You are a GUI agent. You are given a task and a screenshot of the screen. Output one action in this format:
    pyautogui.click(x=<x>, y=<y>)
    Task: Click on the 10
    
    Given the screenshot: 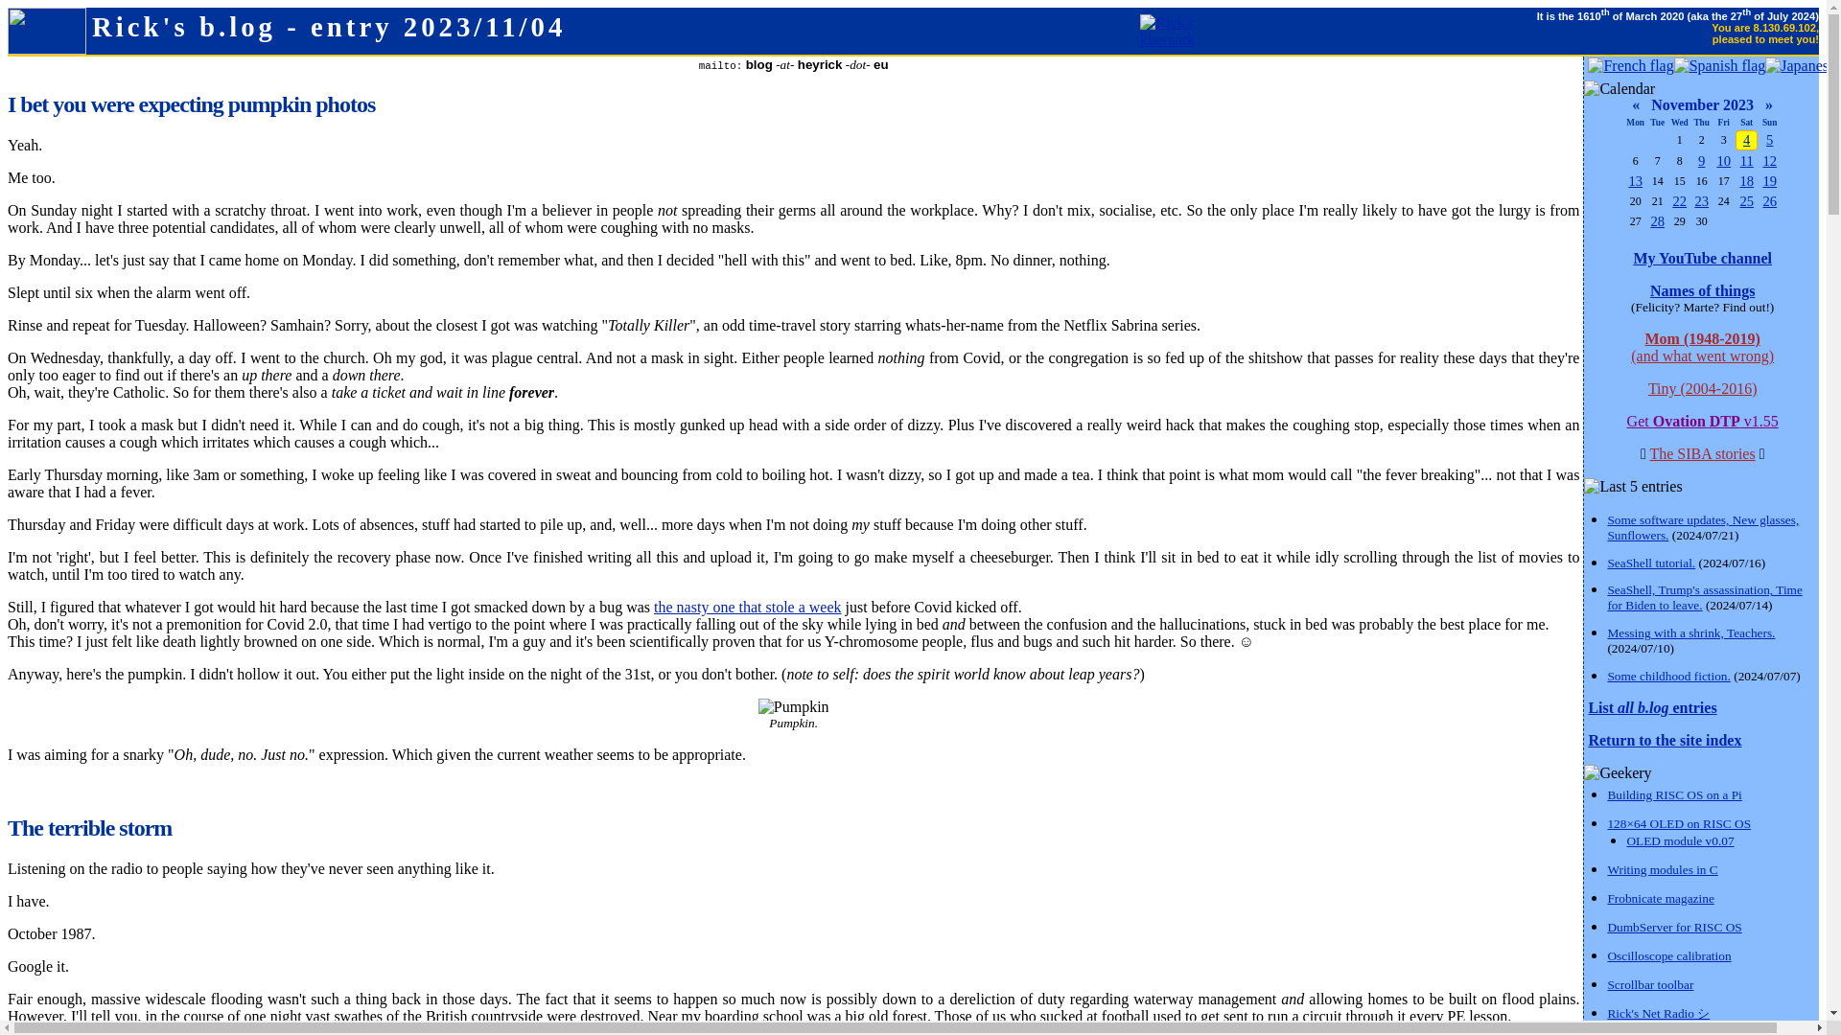 What is the action you would take?
    pyautogui.click(x=1722, y=161)
    